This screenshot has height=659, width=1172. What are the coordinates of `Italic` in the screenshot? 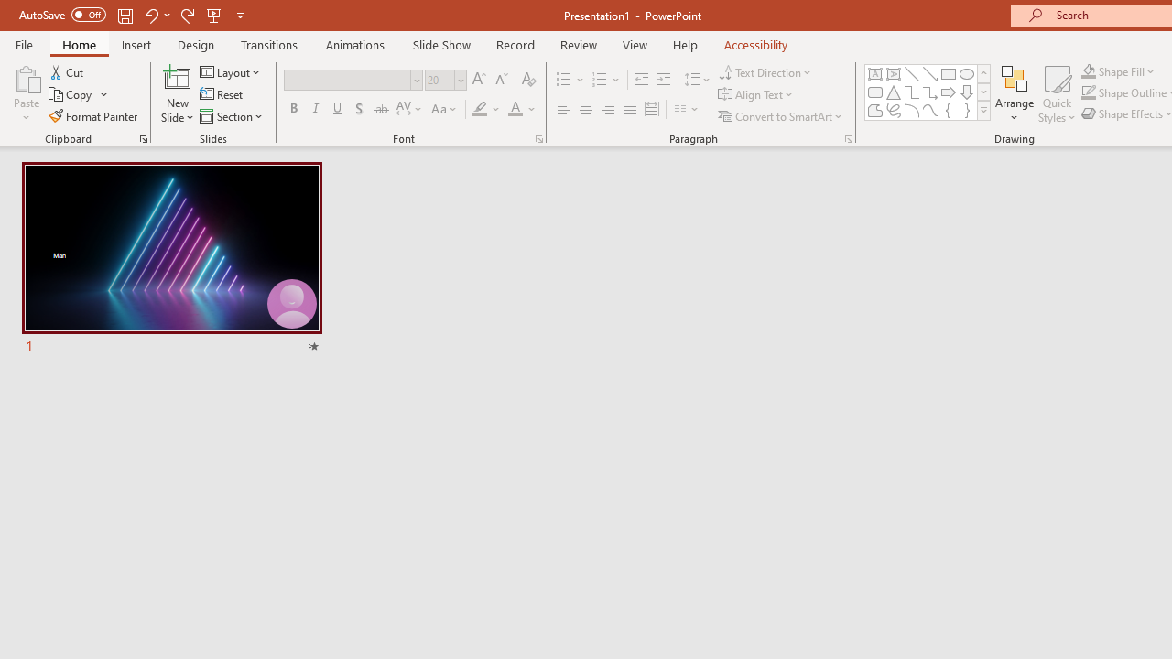 It's located at (315, 110).